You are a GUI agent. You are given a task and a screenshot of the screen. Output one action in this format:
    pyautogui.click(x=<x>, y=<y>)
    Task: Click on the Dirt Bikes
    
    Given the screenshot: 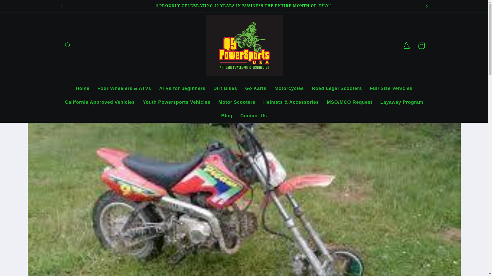 What is the action you would take?
    pyautogui.click(x=225, y=88)
    